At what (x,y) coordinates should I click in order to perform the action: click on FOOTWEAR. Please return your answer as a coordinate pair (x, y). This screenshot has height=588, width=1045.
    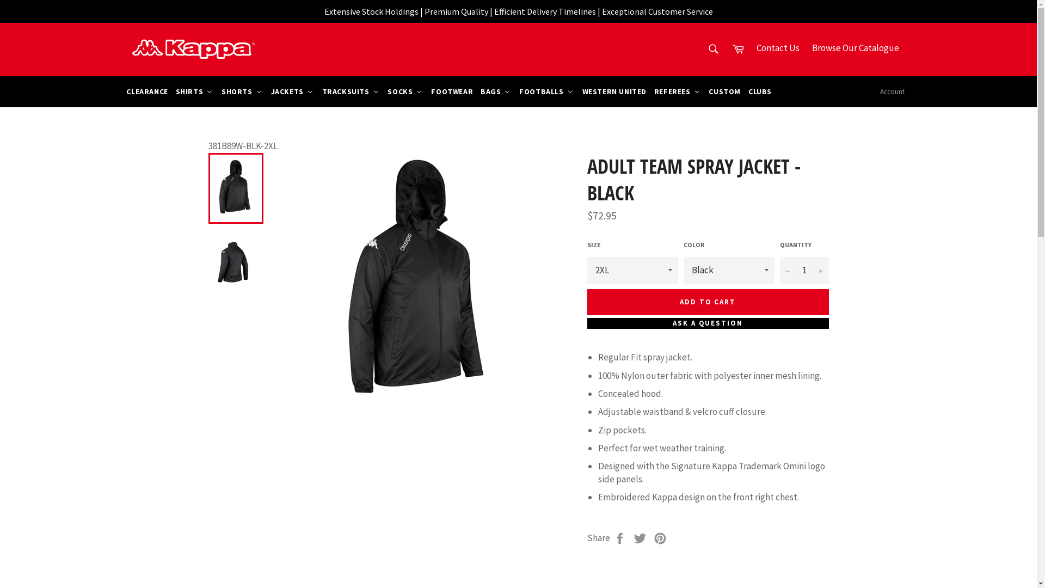
    Looking at the image, I should click on (452, 91).